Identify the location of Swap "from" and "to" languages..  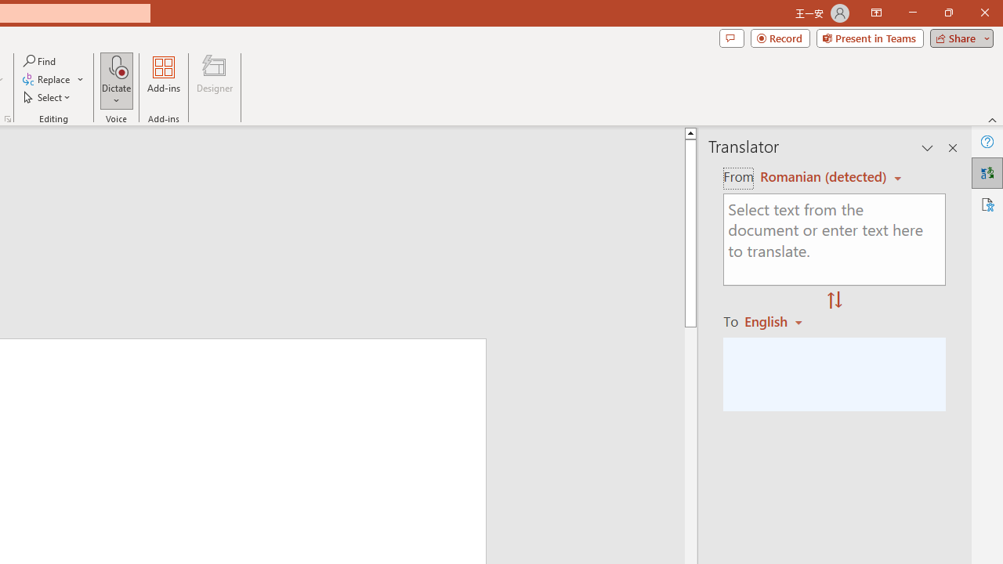
(835, 301).